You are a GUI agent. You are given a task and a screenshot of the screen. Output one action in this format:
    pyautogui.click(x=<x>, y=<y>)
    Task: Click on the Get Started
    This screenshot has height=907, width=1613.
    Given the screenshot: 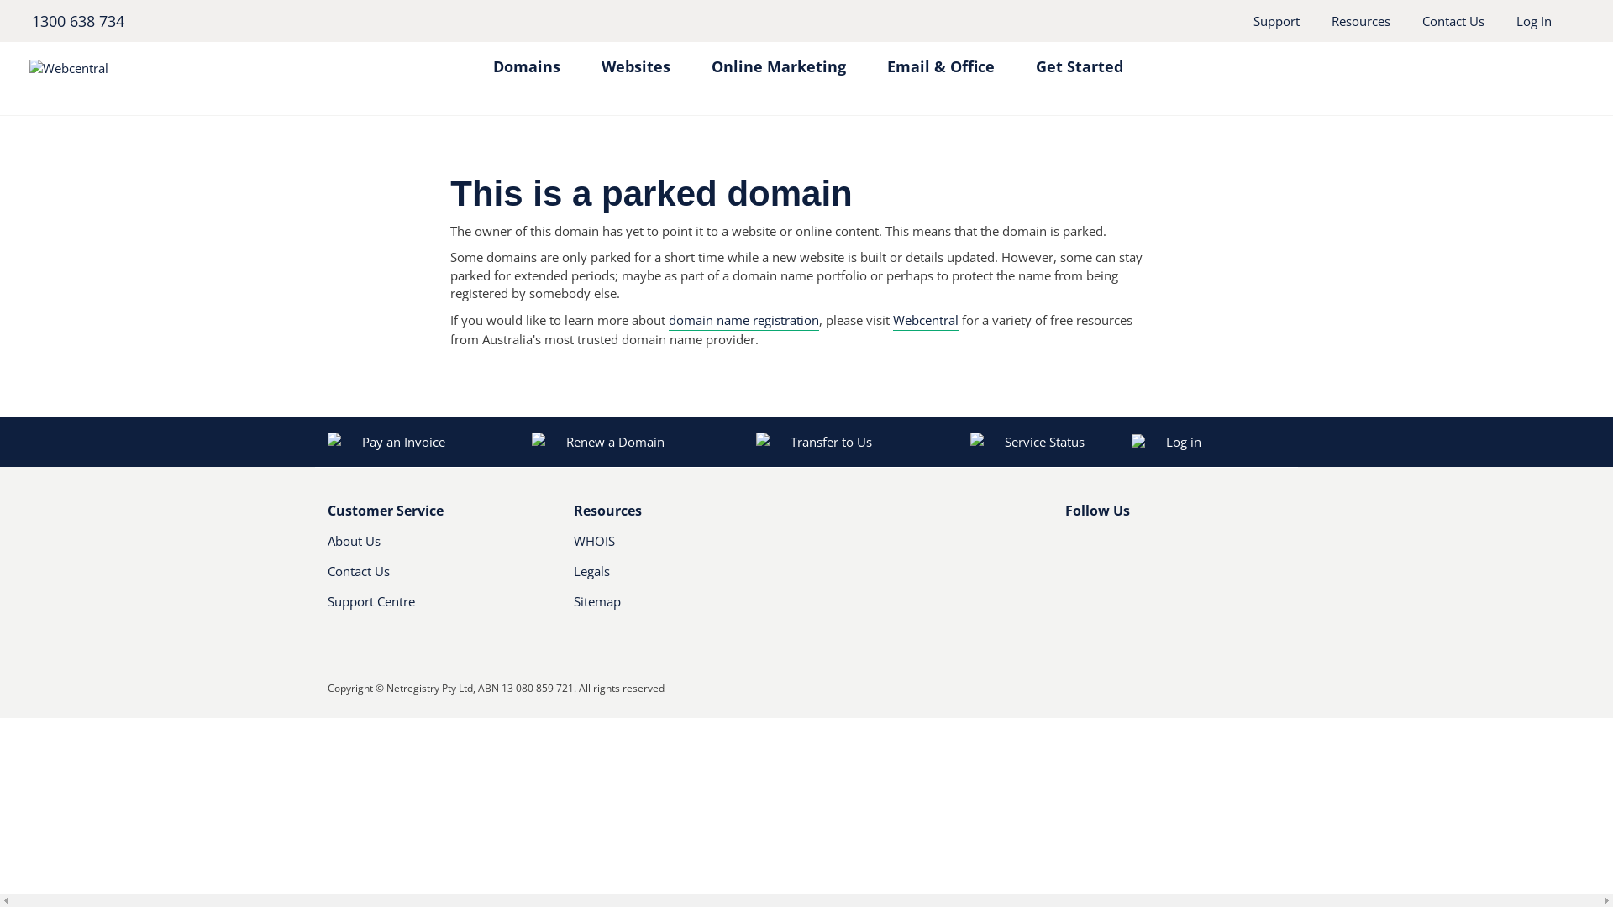 What is the action you would take?
    pyautogui.click(x=1079, y=59)
    